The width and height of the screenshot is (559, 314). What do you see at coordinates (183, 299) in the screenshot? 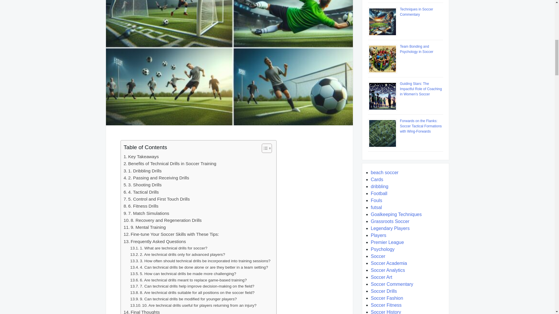
I see `9. Can technical drills be modified for younger players?` at bounding box center [183, 299].